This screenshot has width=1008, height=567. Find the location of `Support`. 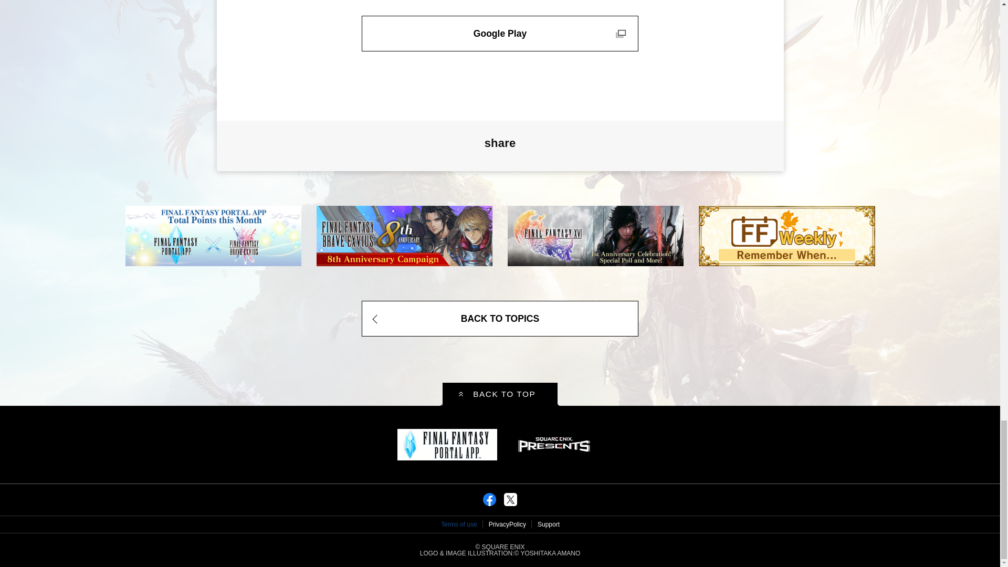

Support is located at coordinates (548, 524).